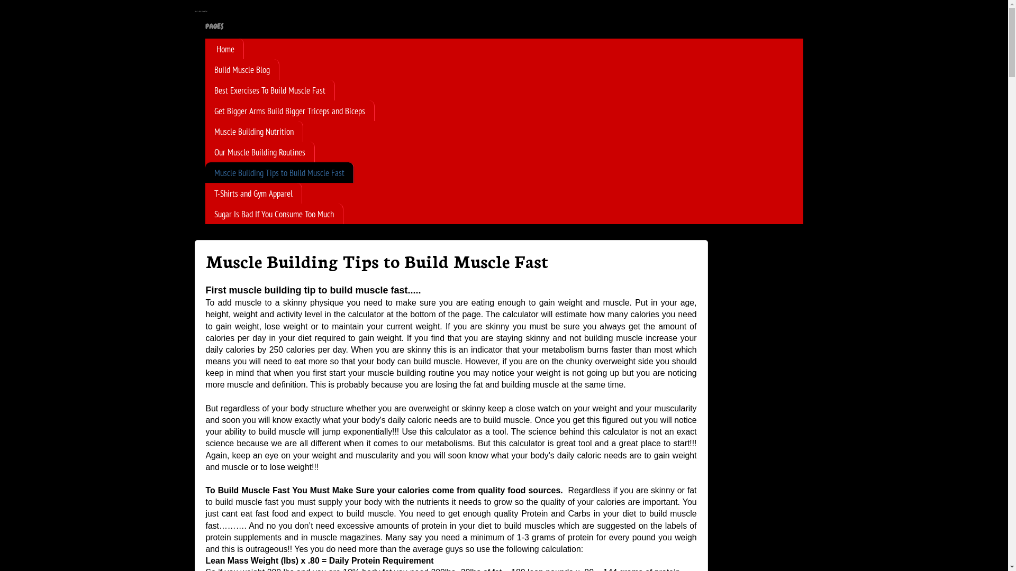  What do you see at coordinates (290, 111) in the screenshot?
I see `Get Bigger Arms Build Bigger Triceps and Biceps` at bounding box center [290, 111].